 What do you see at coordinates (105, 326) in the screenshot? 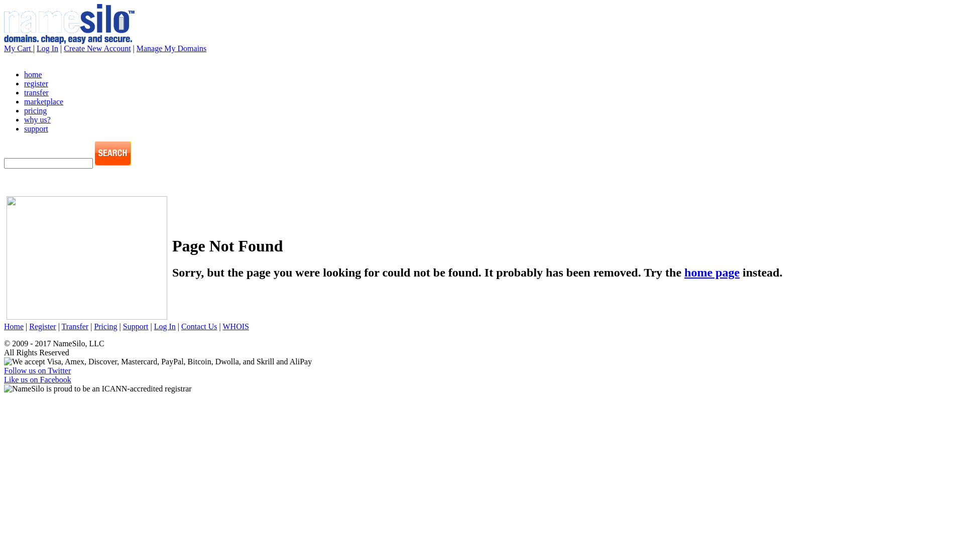
I see `Pricing` at bounding box center [105, 326].